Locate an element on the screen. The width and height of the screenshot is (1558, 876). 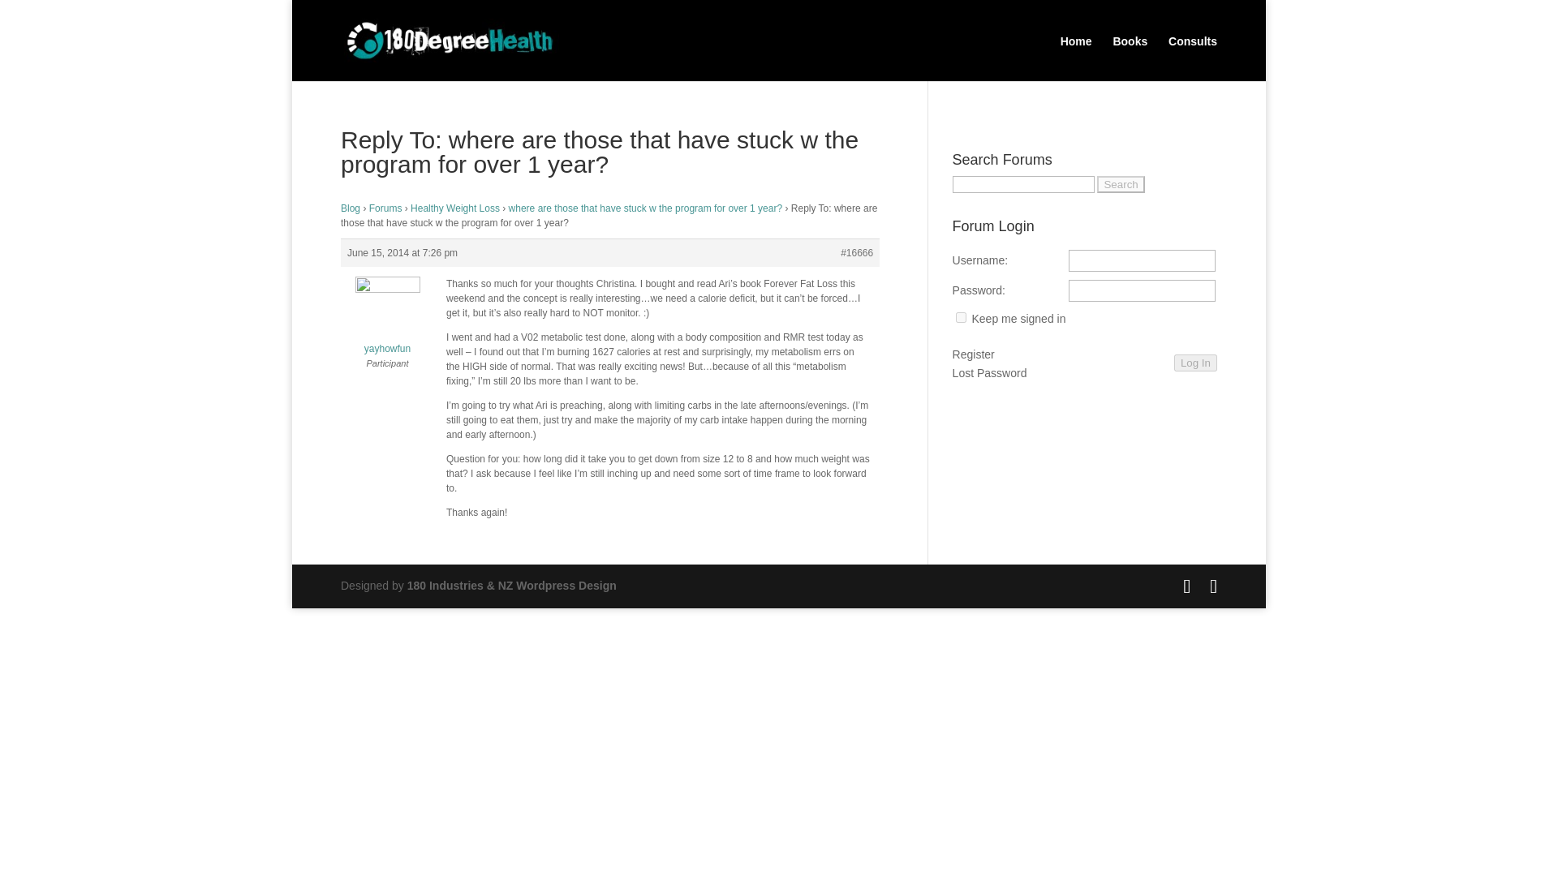
forever is located at coordinates (961, 317).